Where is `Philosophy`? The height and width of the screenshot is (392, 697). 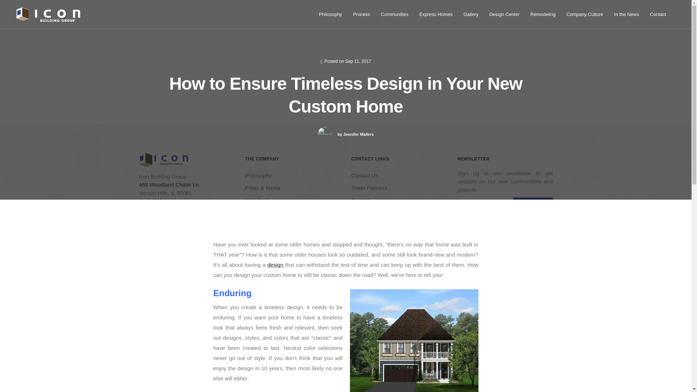 Philosophy is located at coordinates (331, 15).